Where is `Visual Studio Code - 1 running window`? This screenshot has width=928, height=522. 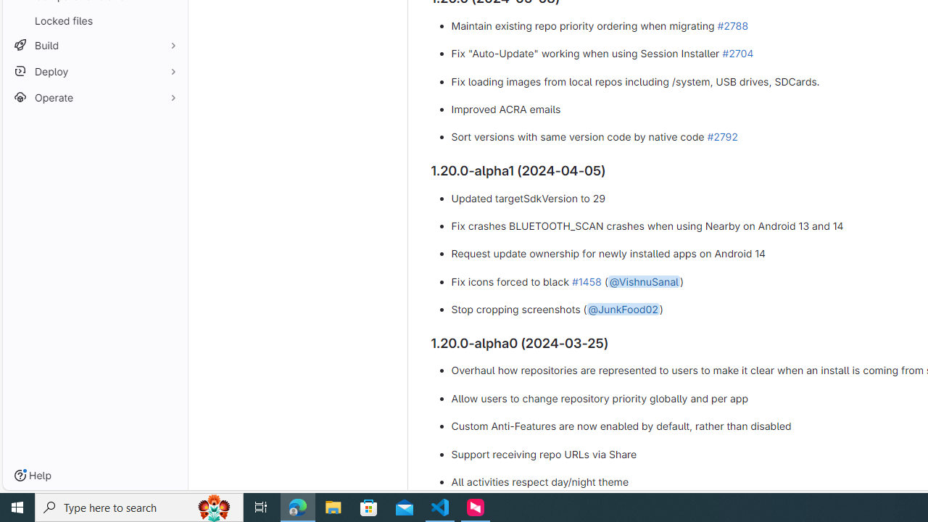 Visual Studio Code - 1 running window is located at coordinates (440, 507).